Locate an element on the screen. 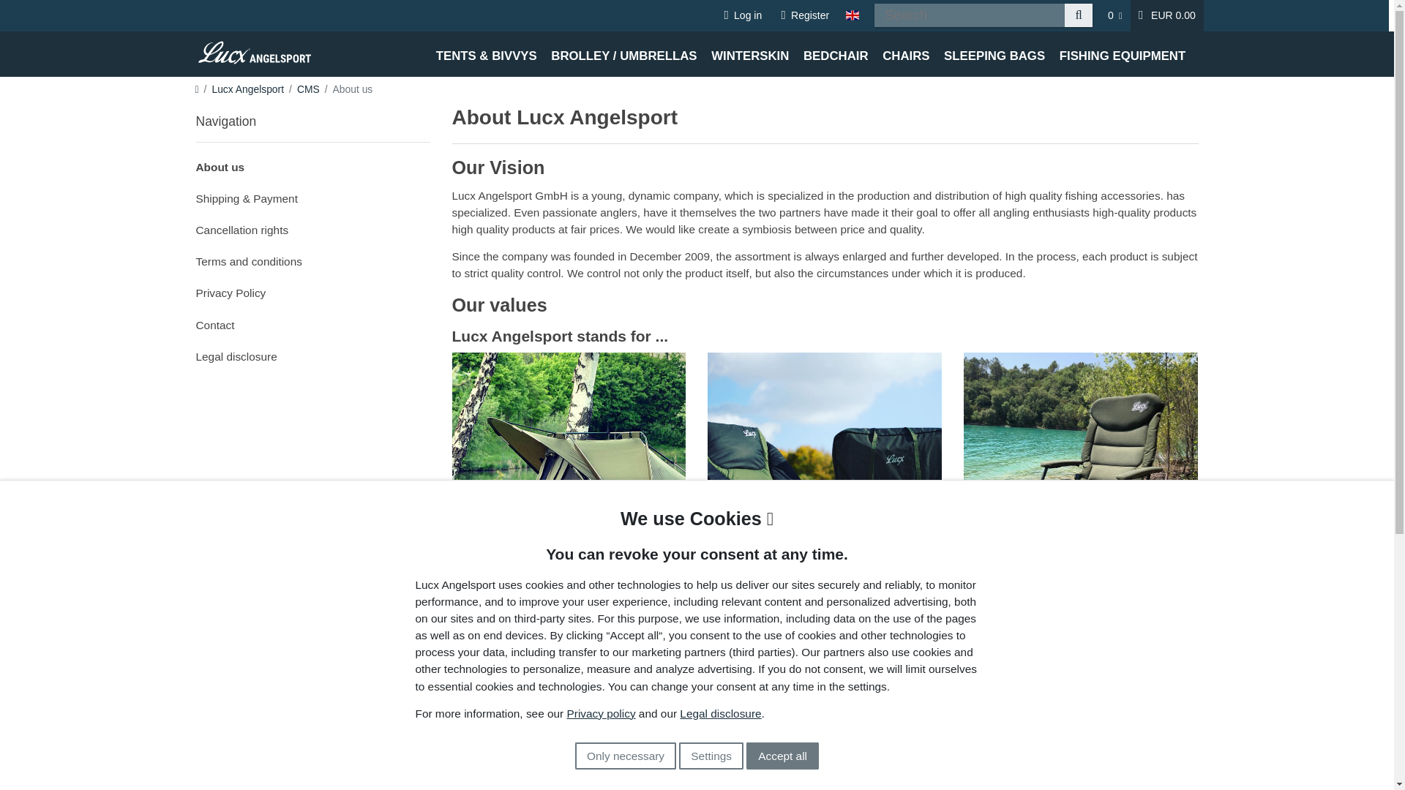 This screenshot has height=790, width=1405. CHAIRS is located at coordinates (906, 54).